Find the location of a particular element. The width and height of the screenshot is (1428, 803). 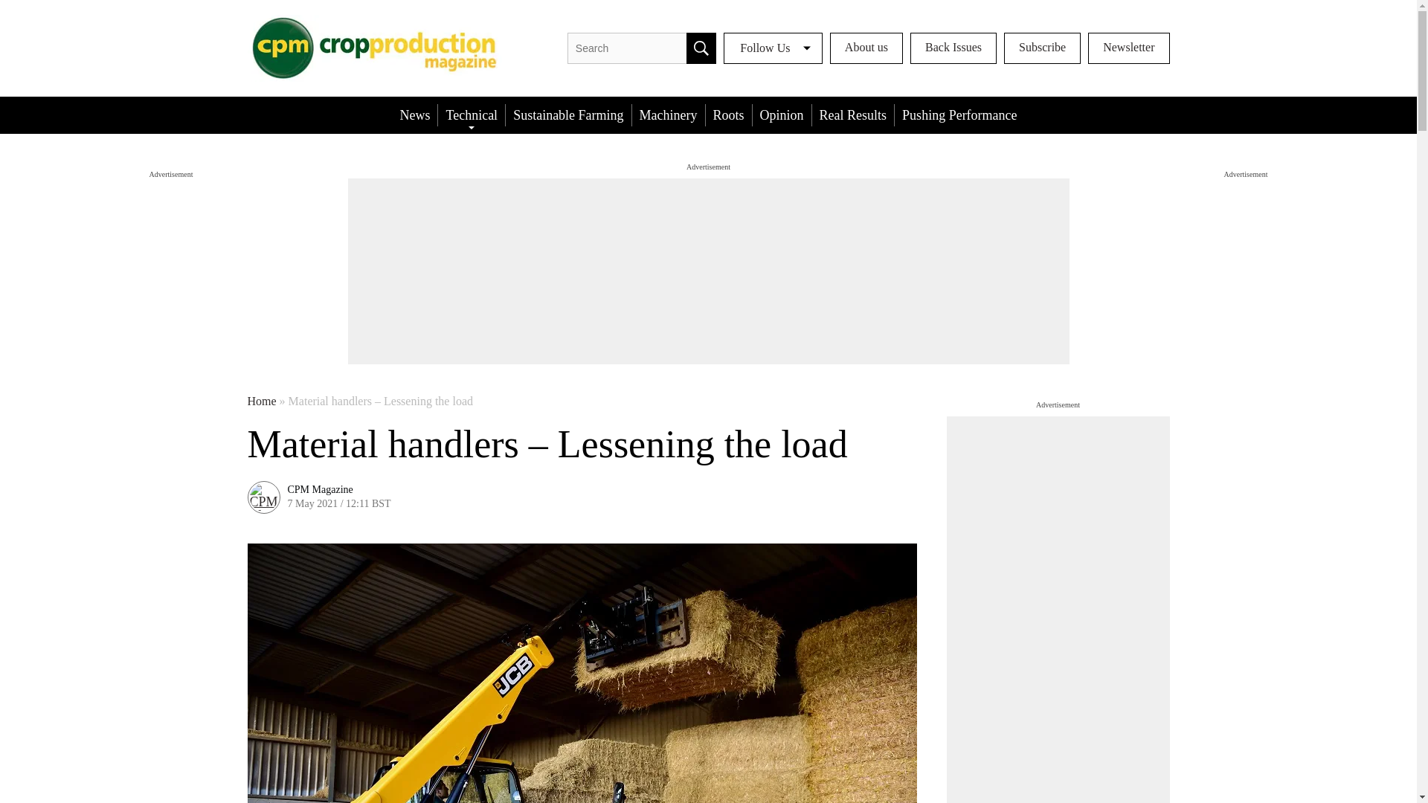

Opinion is located at coordinates (781, 115).